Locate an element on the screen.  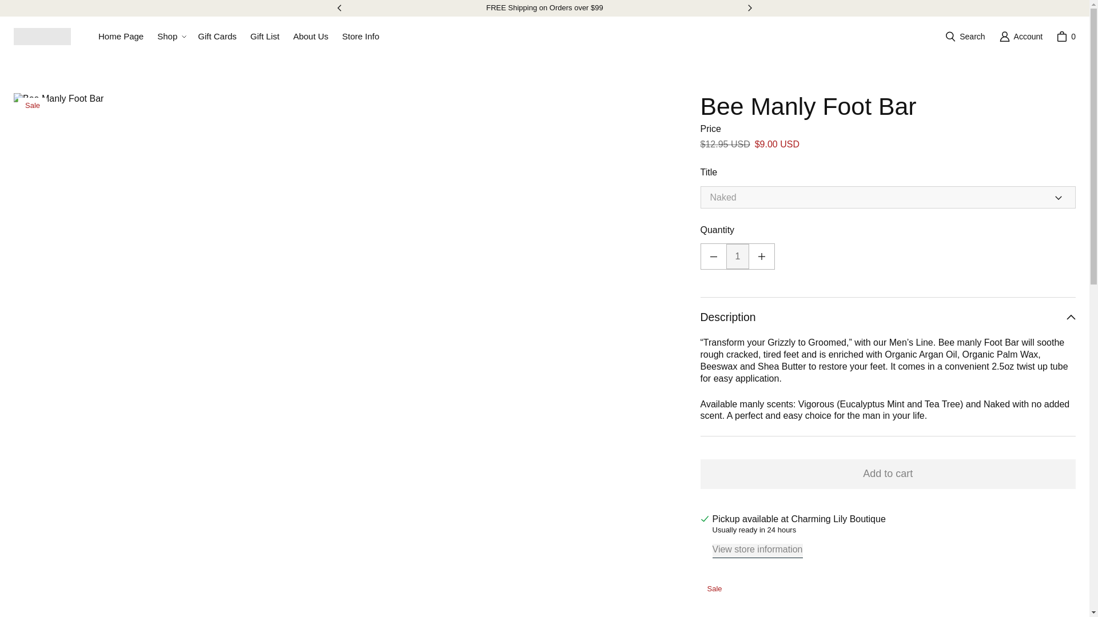
Home Page is located at coordinates (121, 37).